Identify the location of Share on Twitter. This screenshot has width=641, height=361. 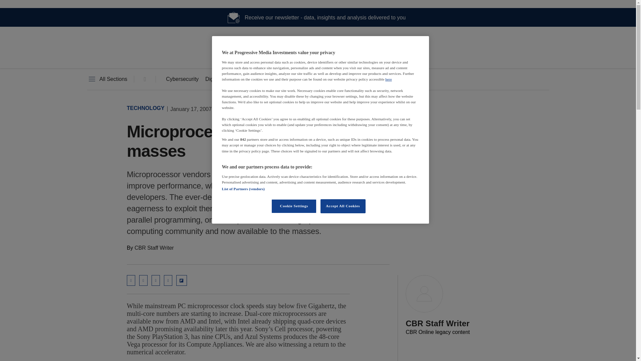
(156, 280).